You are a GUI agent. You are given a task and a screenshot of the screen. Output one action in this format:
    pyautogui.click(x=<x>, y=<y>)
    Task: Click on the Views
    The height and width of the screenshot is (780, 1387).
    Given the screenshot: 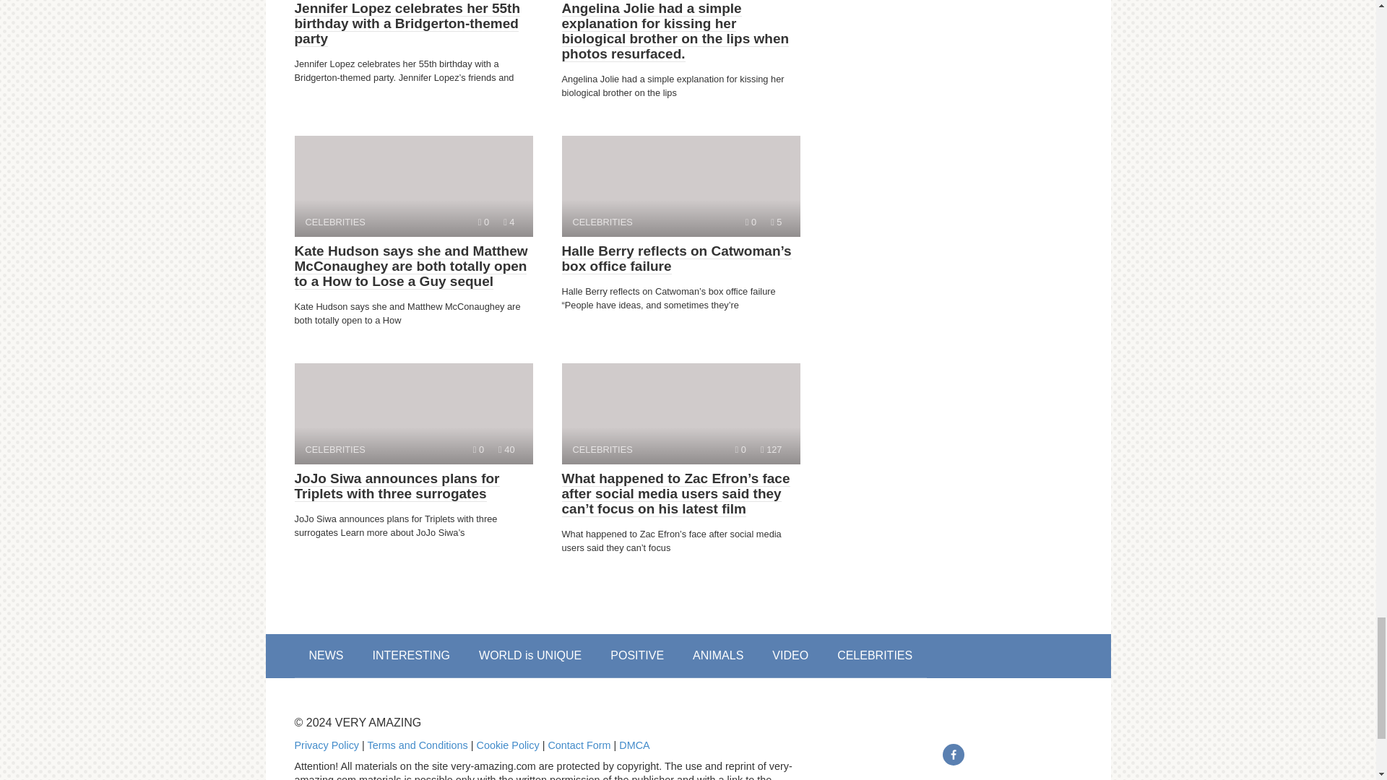 What is the action you would take?
    pyautogui.click(x=413, y=186)
    